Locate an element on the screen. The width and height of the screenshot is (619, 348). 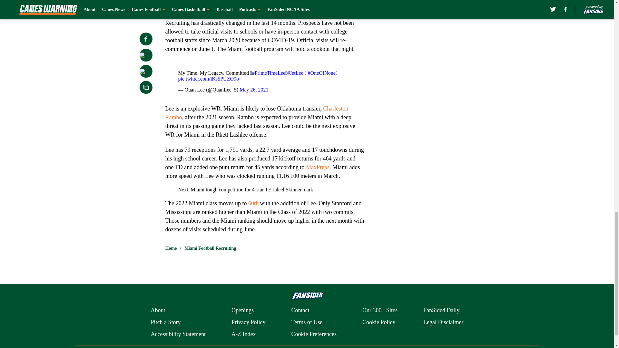
Contact is located at coordinates (300, 311).